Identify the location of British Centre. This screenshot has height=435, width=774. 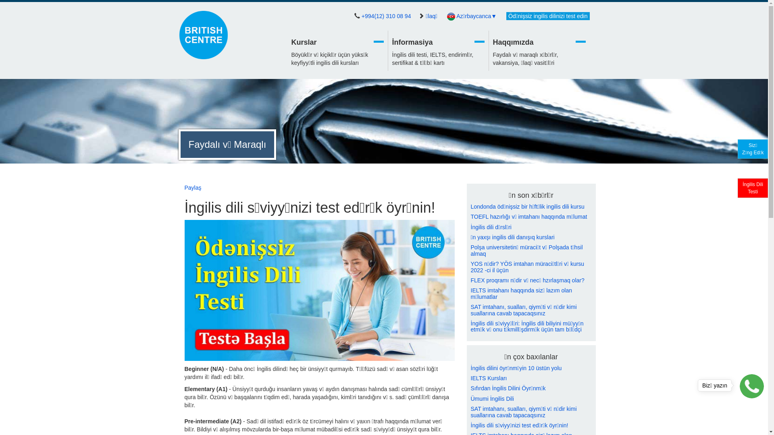
(203, 35).